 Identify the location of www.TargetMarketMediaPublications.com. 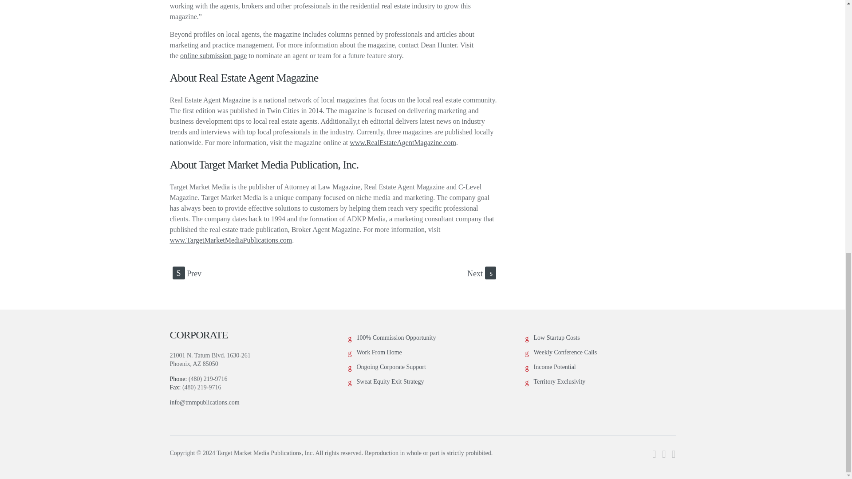
(231, 240).